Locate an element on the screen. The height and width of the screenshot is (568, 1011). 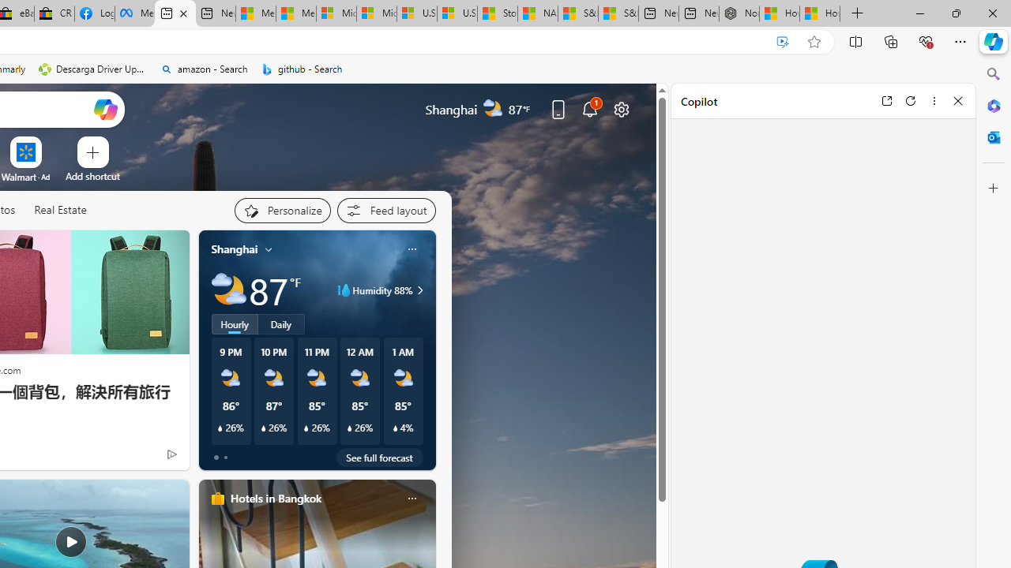
Class: icon-img is located at coordinates (412, 499).